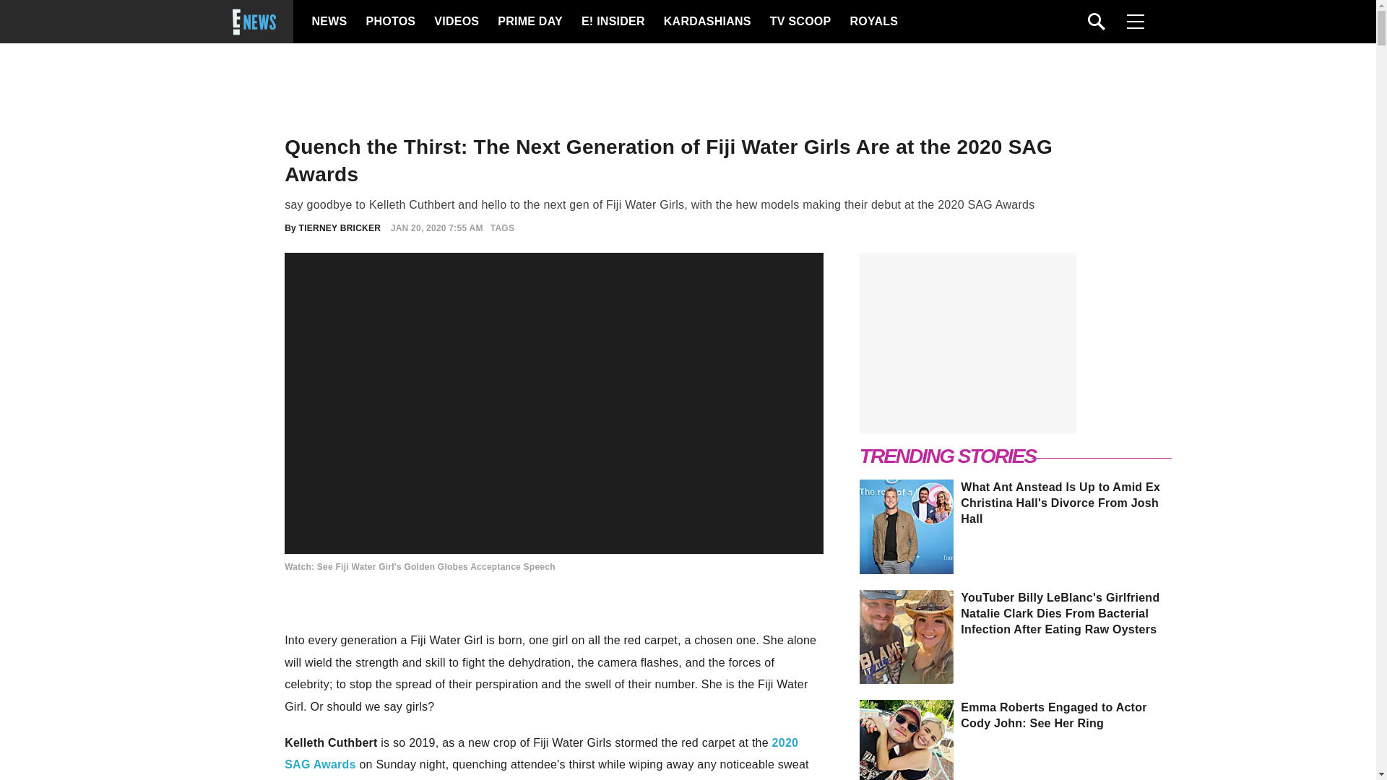  What do you see at coordinates (329, 22) in the screenshot?
I see `NEWS` at bounding box center [329, 22].